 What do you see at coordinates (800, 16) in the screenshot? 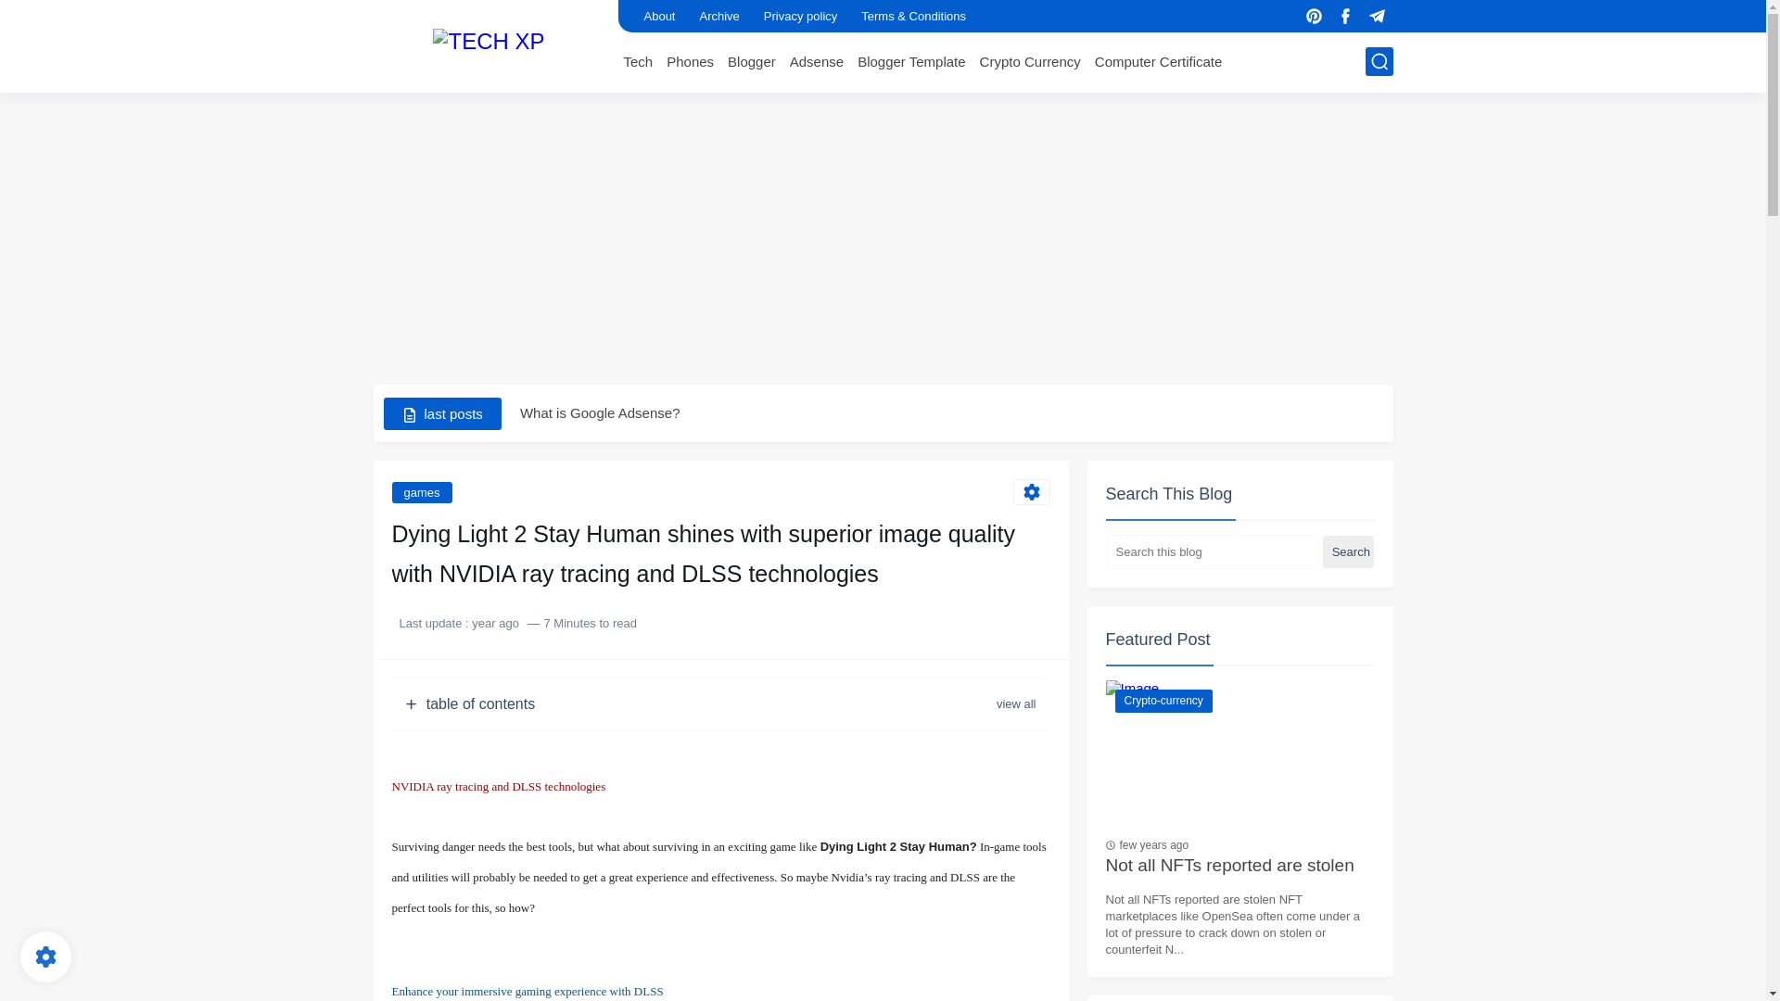
I see `Privacy policy` at bounding box center [800, 16].